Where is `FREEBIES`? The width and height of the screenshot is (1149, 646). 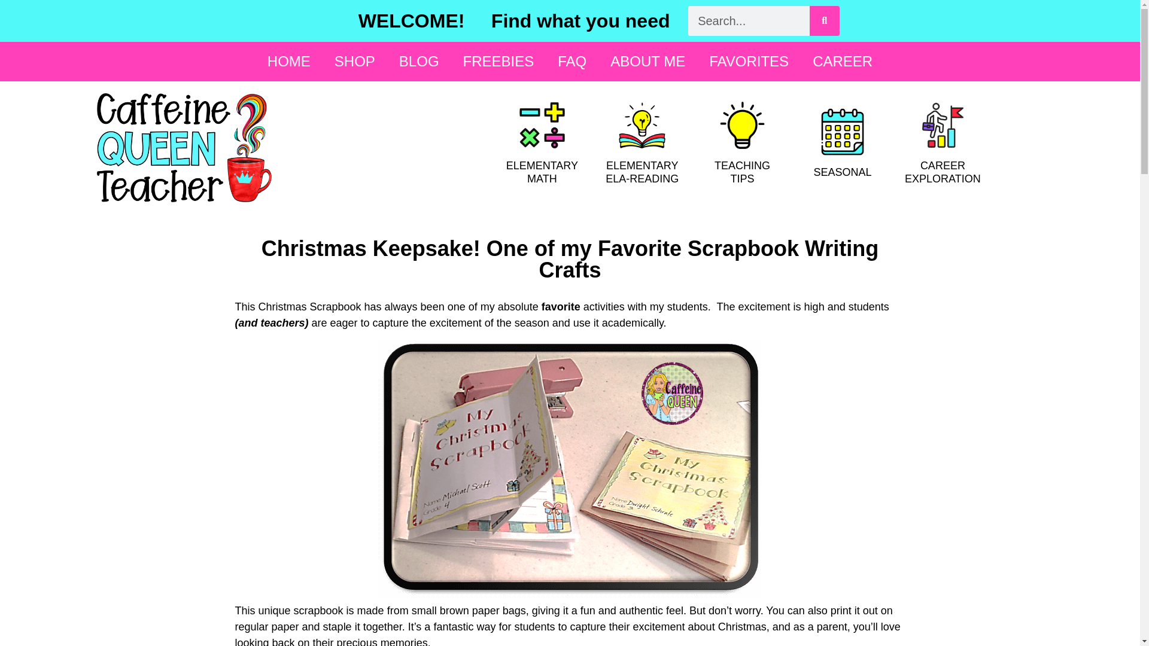 FREEBIES is located at coordinates (499, 61).